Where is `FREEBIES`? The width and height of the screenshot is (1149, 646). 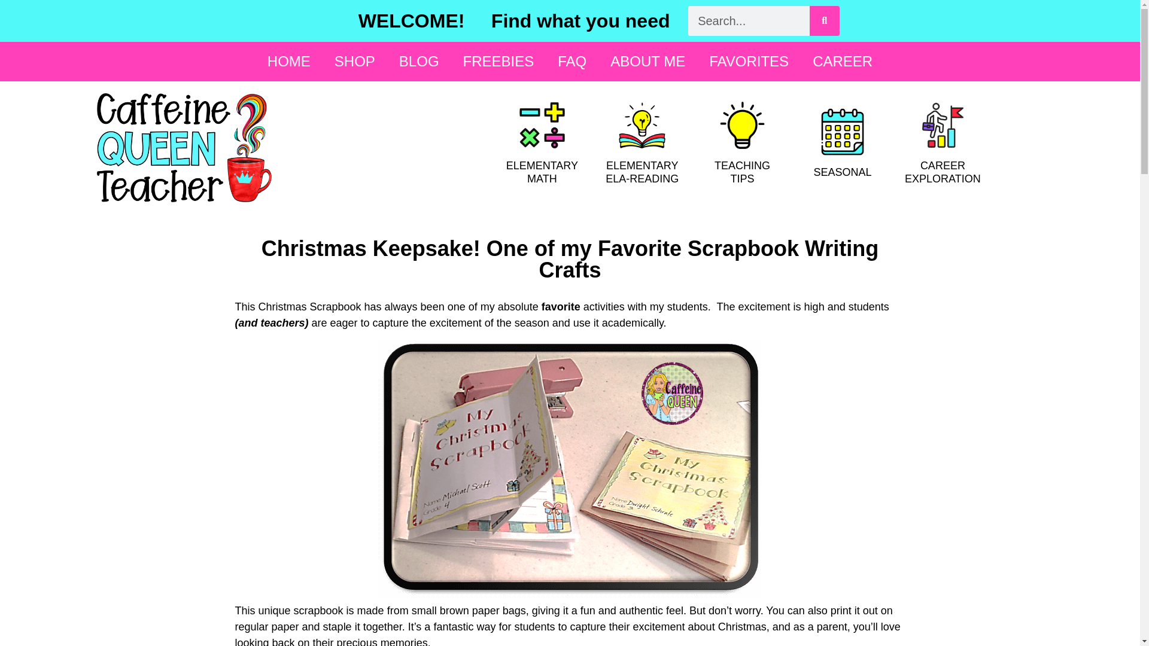 FREEBIES is located at coordinates (499, 61).